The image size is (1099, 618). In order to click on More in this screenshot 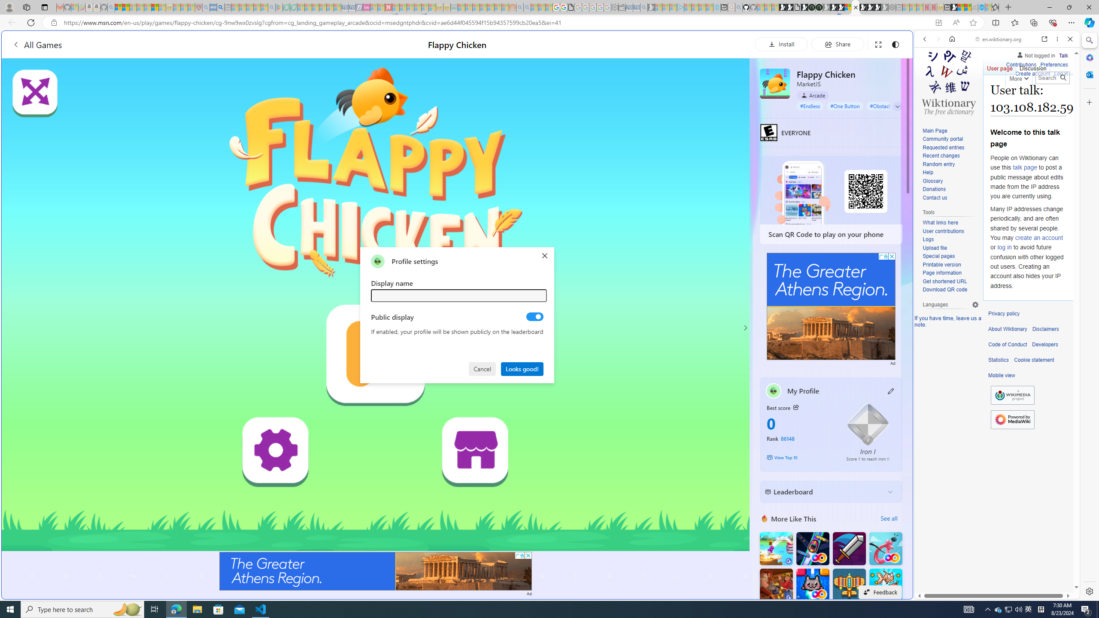, I will do `click(1018, 77)`.